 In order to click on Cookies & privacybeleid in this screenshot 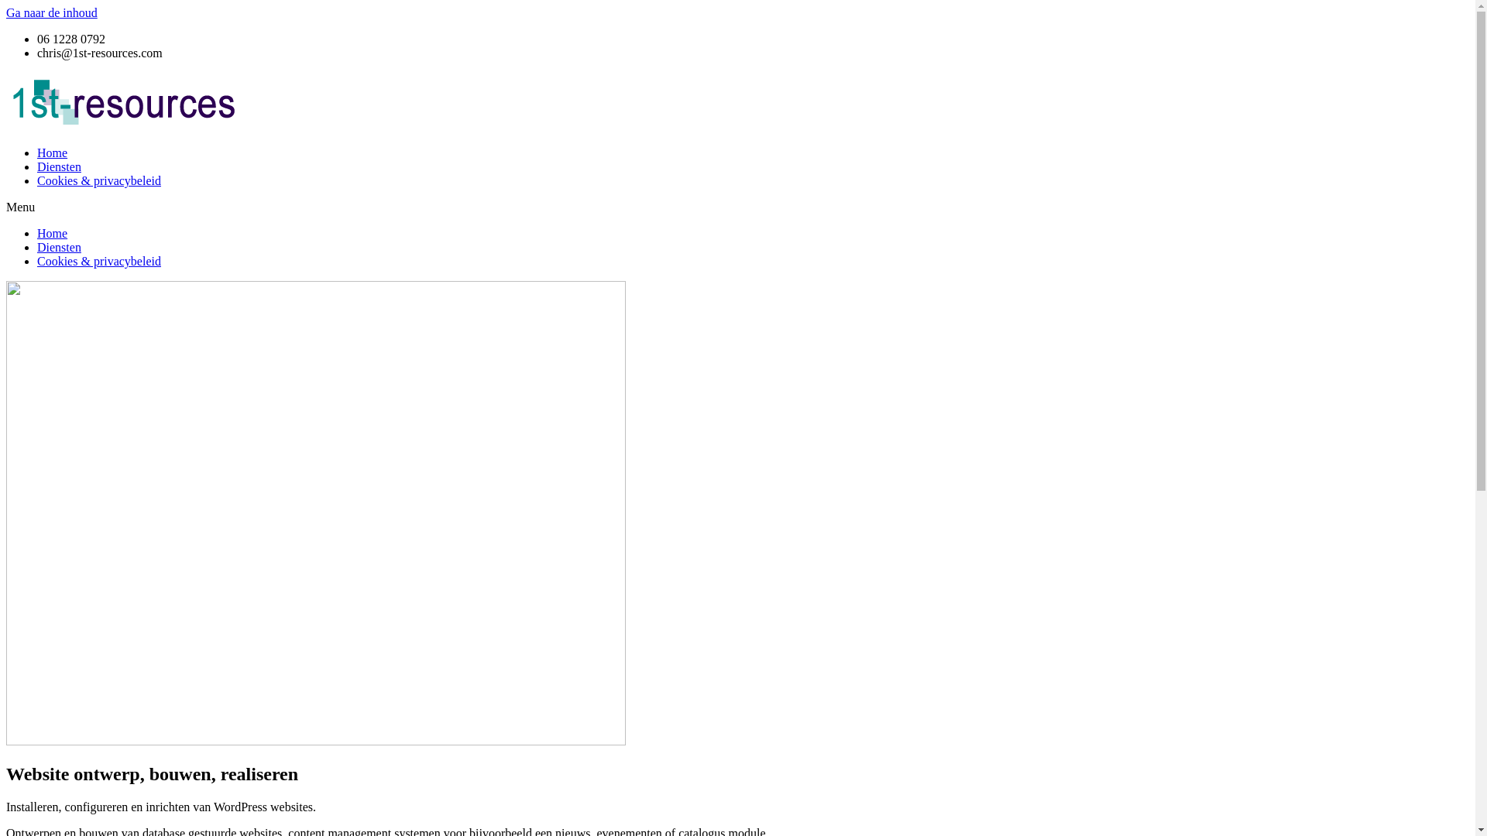, I will do `click(99, 181)`.